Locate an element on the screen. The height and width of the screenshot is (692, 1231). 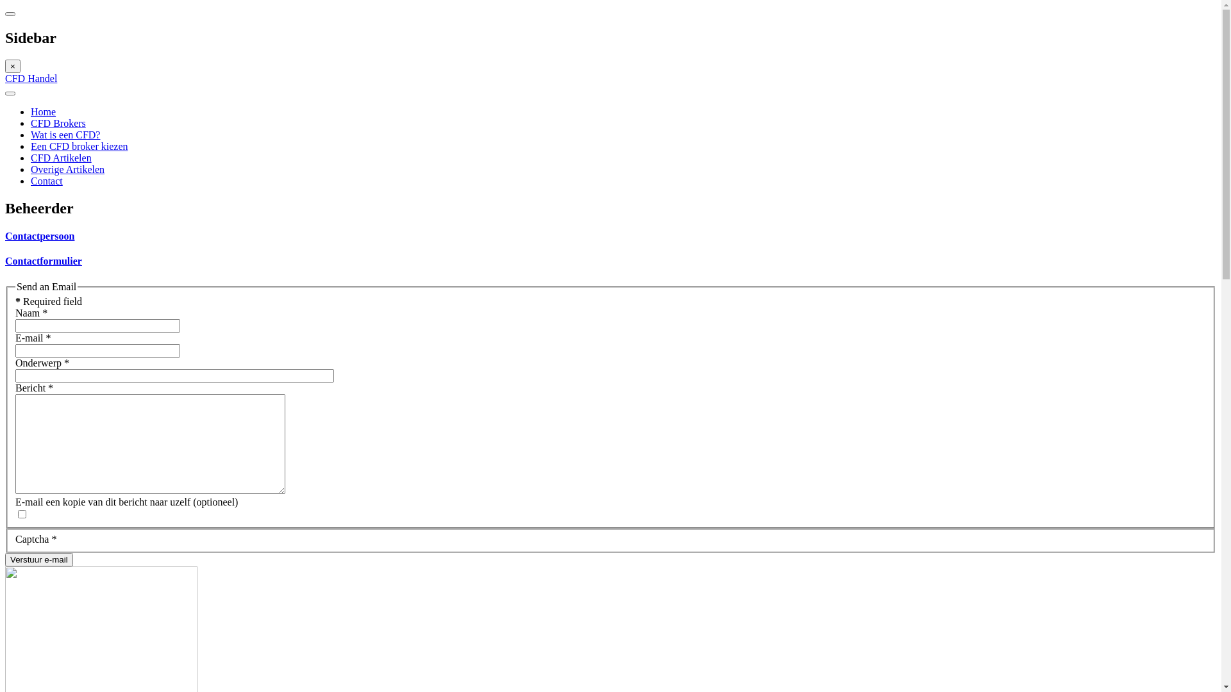
Wat is een CFD? is located at coordinates (65, 135).